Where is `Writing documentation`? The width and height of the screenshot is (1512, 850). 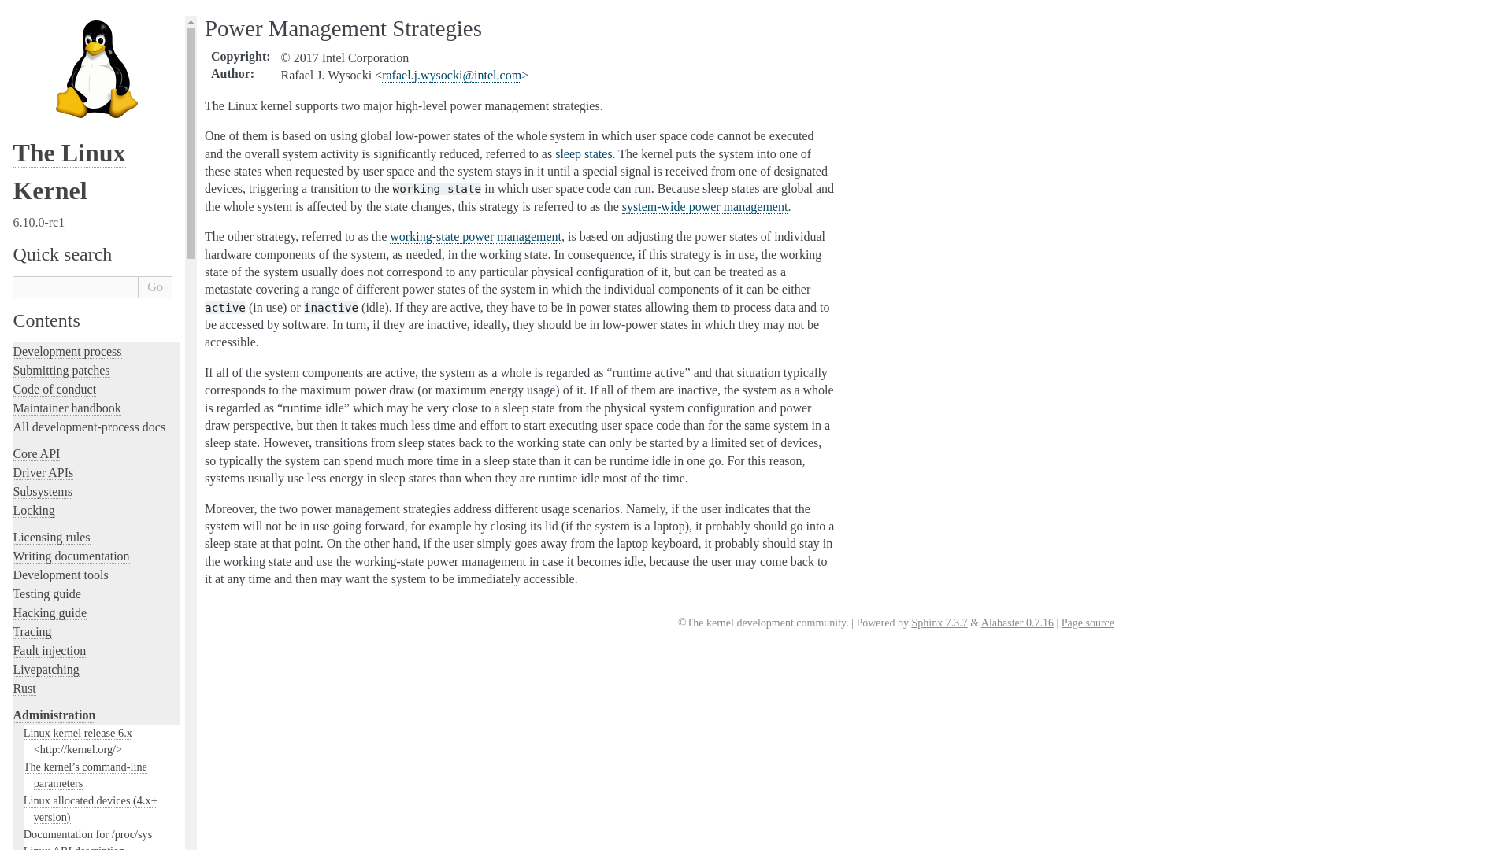 Writing documentation is located at coordinates (70, 556).